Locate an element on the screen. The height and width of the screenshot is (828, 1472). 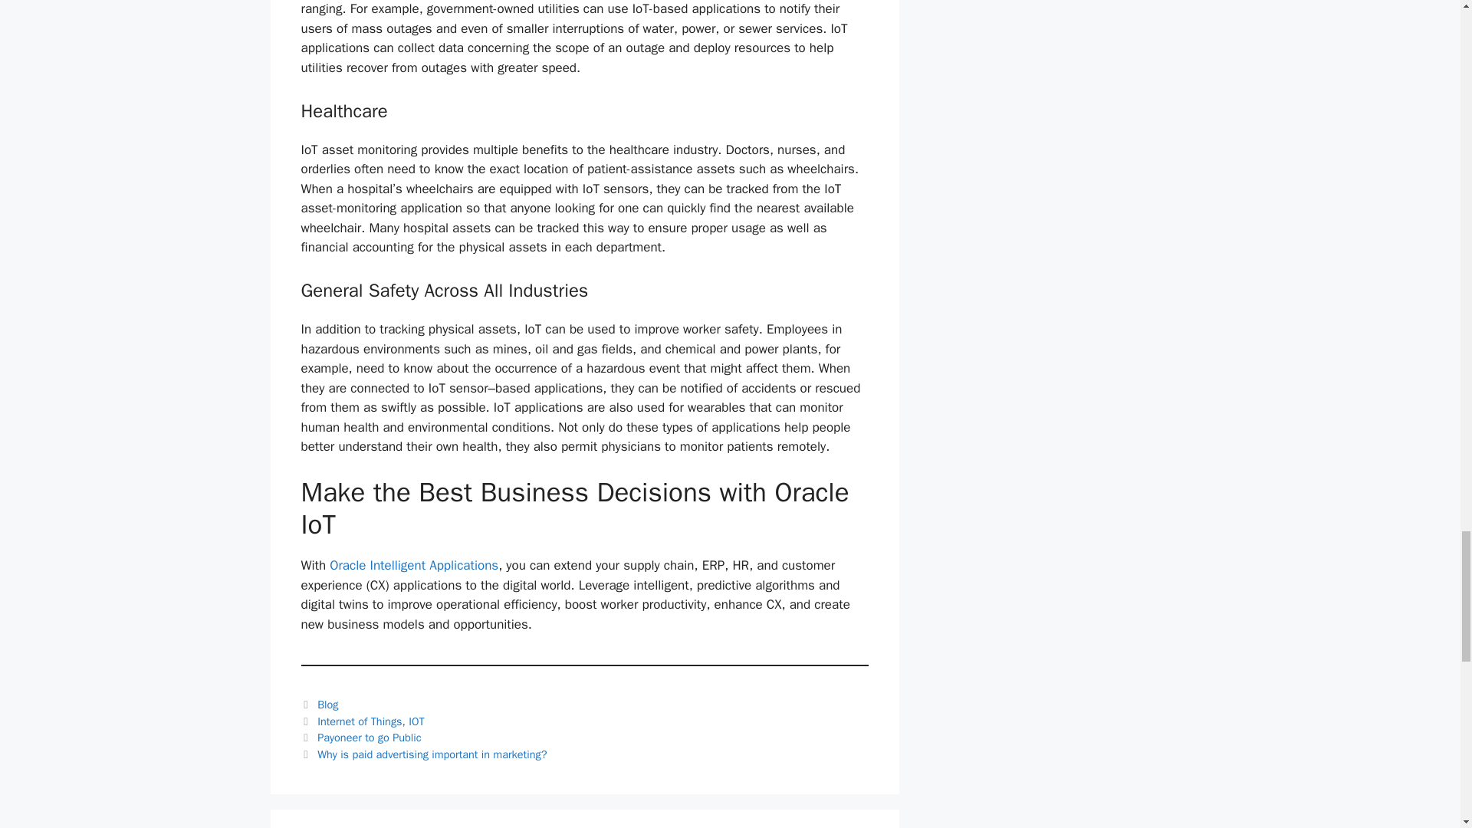
Blog is located at coordinates (328, 704).